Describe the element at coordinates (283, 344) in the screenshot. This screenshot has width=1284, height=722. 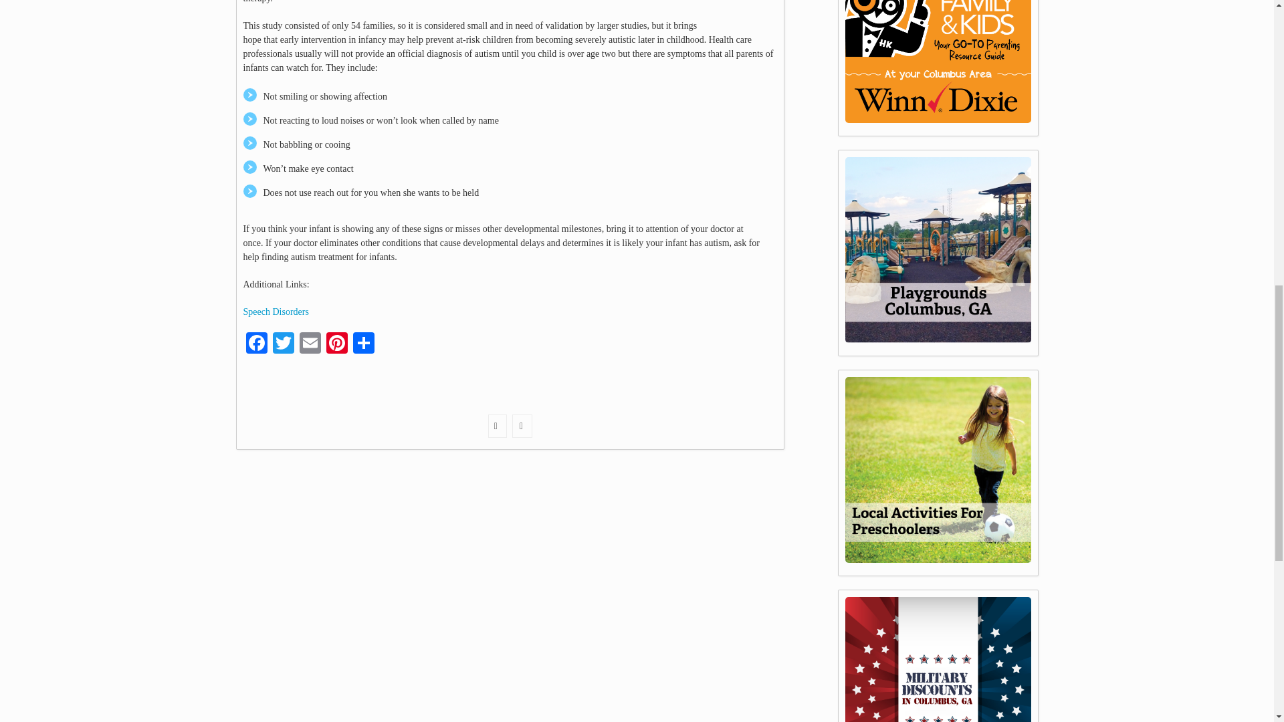
I see `Twitter` at that location.